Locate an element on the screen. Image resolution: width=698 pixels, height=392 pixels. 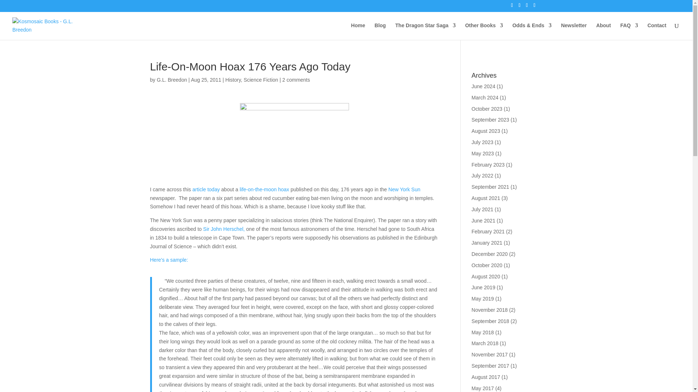
2 comments is located at coordinates (296, 79).